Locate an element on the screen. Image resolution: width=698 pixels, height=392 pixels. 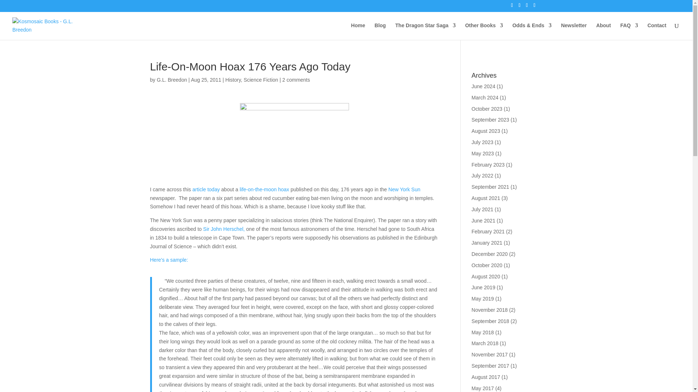
2 comments is located at coordinates (296, 79).